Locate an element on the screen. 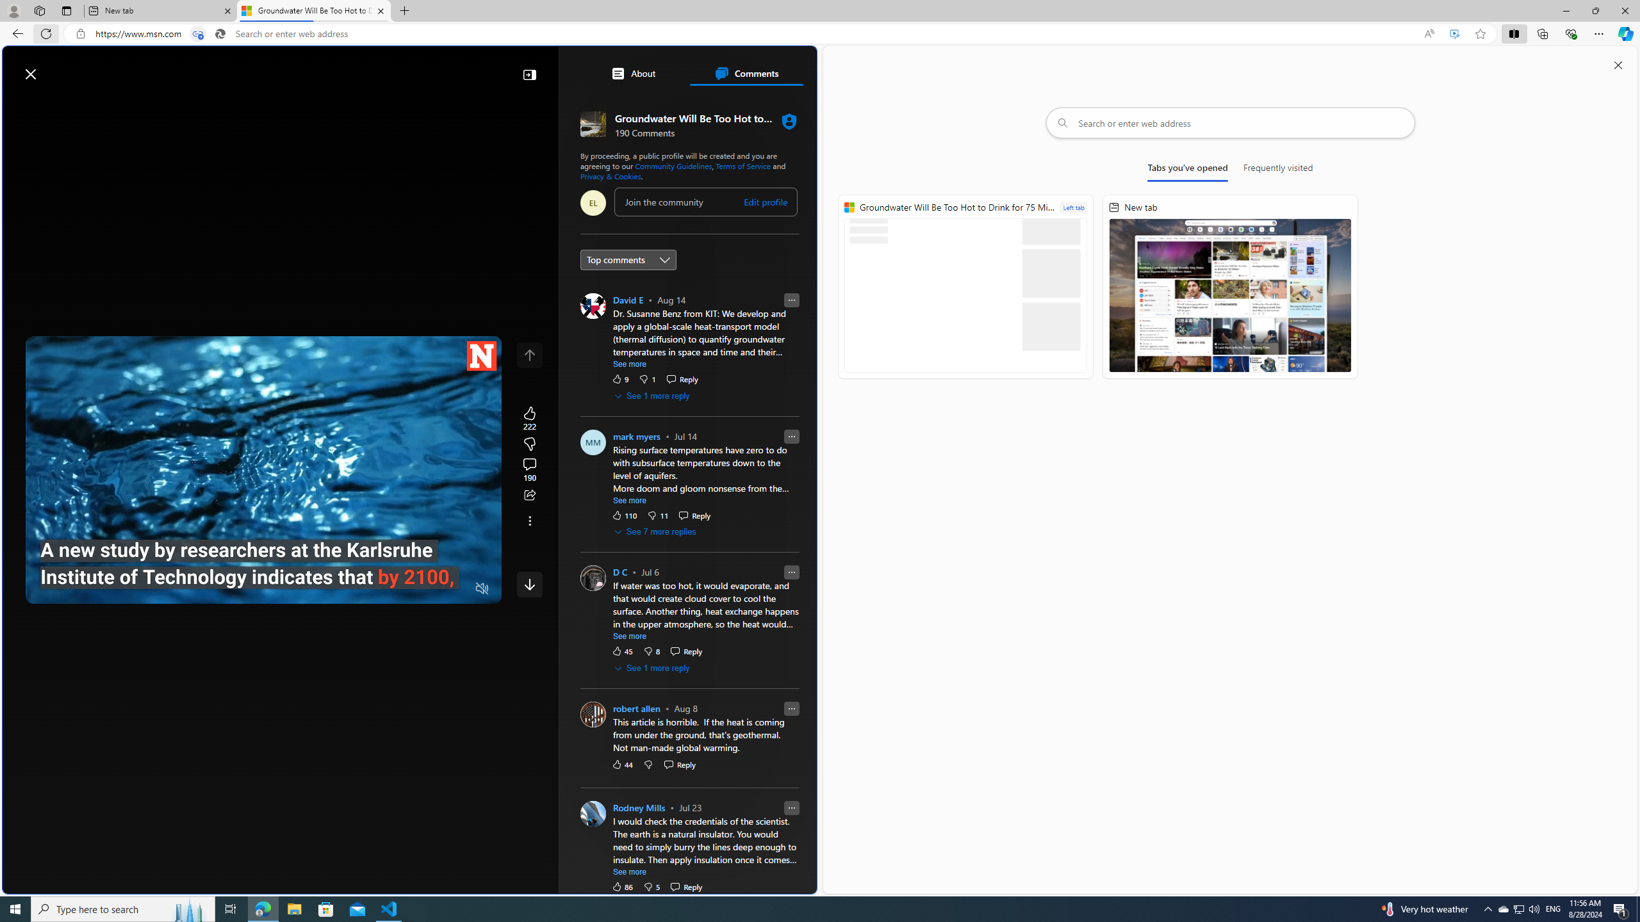 Image resolution: width=1640 pixels, height=922 pixels. Sort comments by is located at coordinates (628, 259).